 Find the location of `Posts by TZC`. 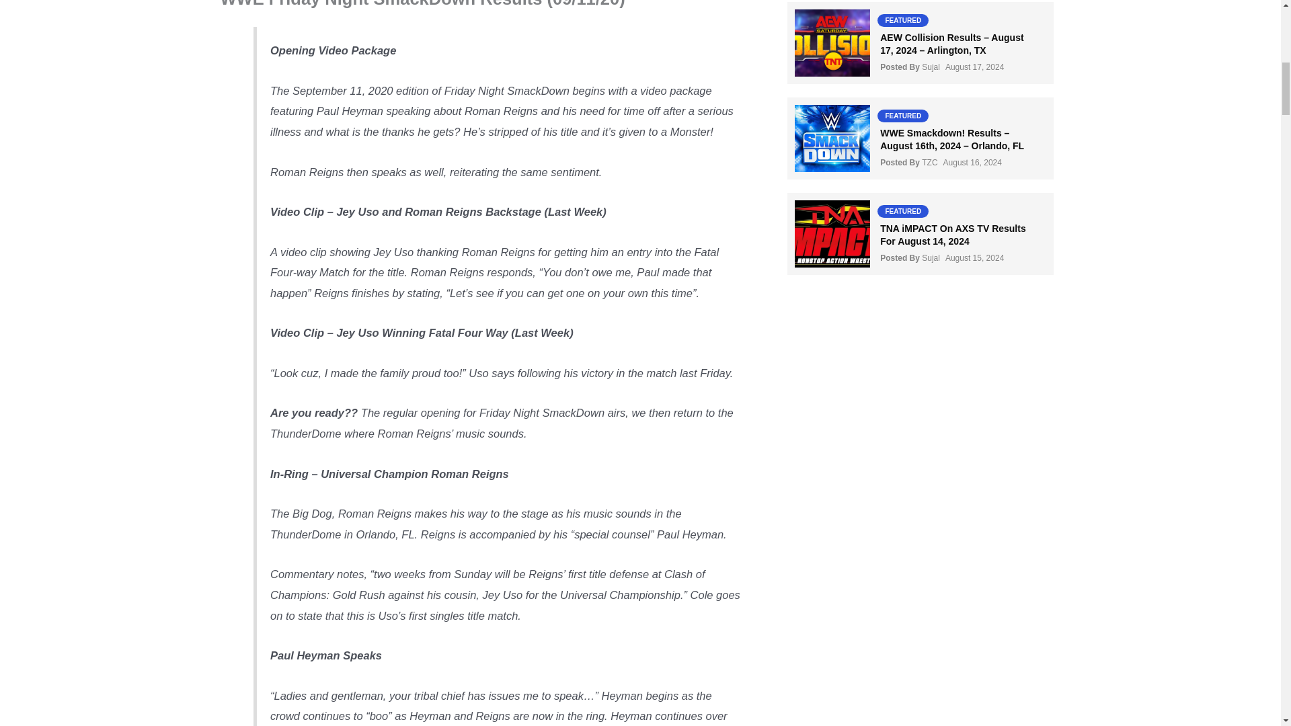

Posts by TZC is located at coordinates (929, 163).